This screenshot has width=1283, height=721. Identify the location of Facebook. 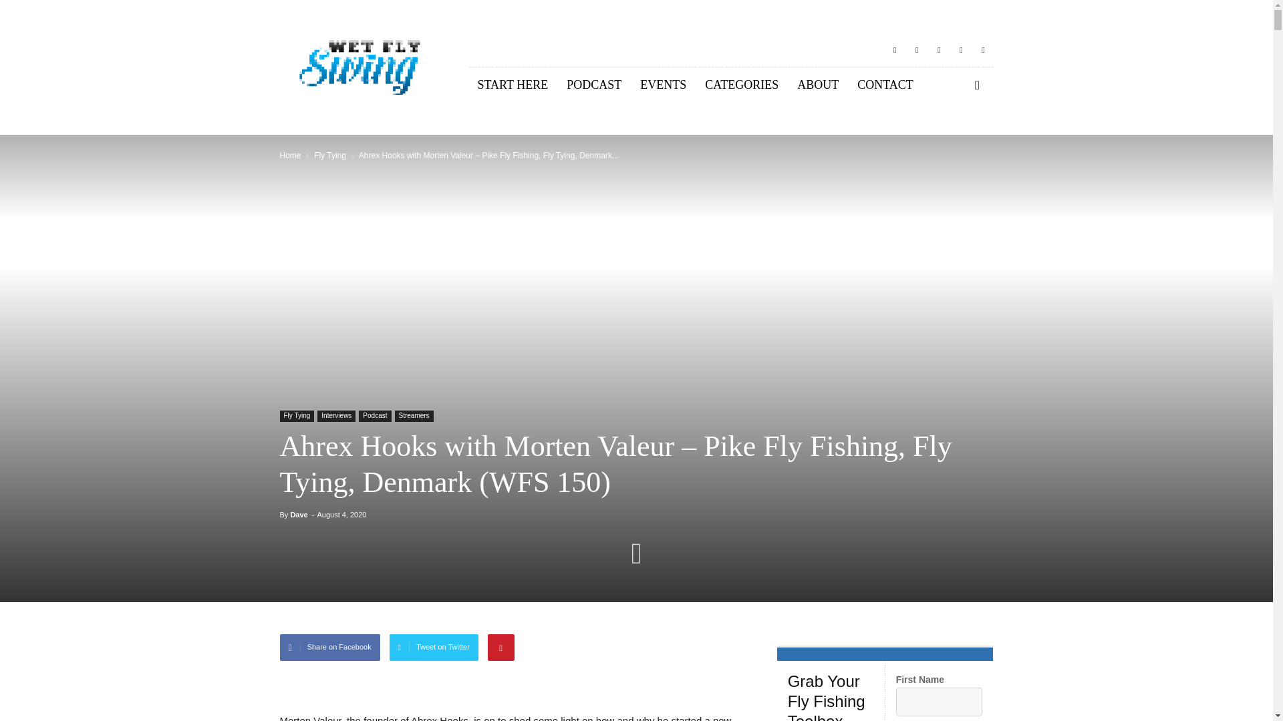
(894, 49).